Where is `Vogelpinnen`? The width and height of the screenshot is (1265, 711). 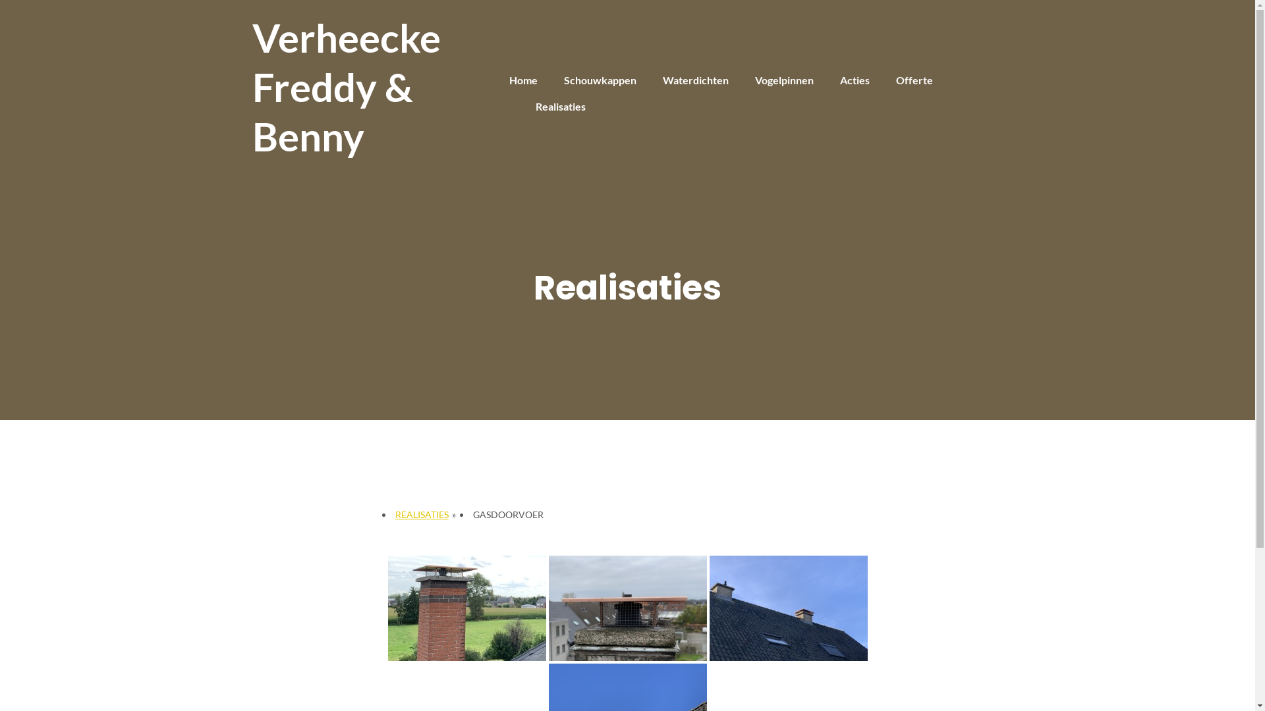
Vogelpinnen is located at coordinates (784, 80).